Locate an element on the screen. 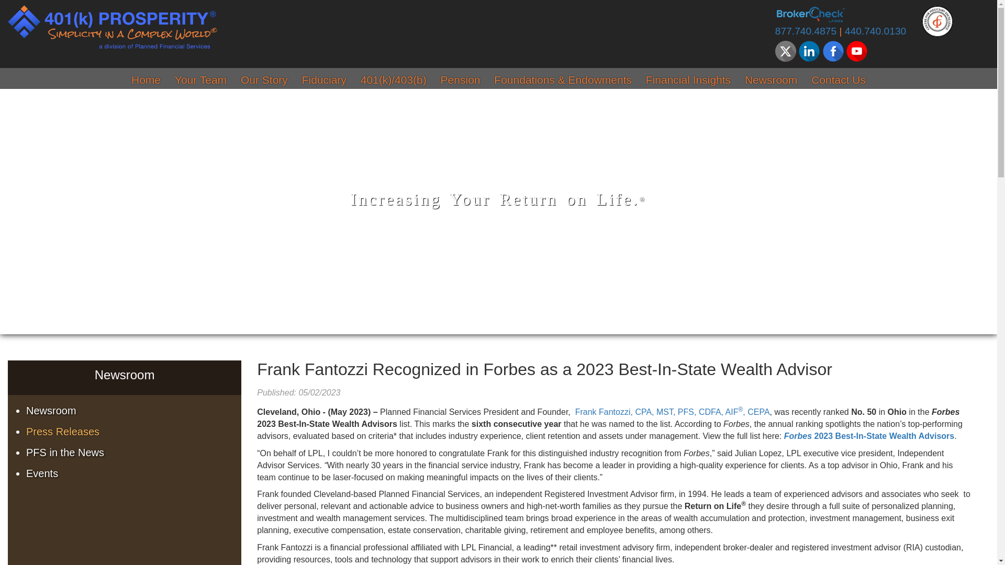 The width and height of the screenshot is (1005, 565). 440.740.0130 is located at coordinates (875, 31).